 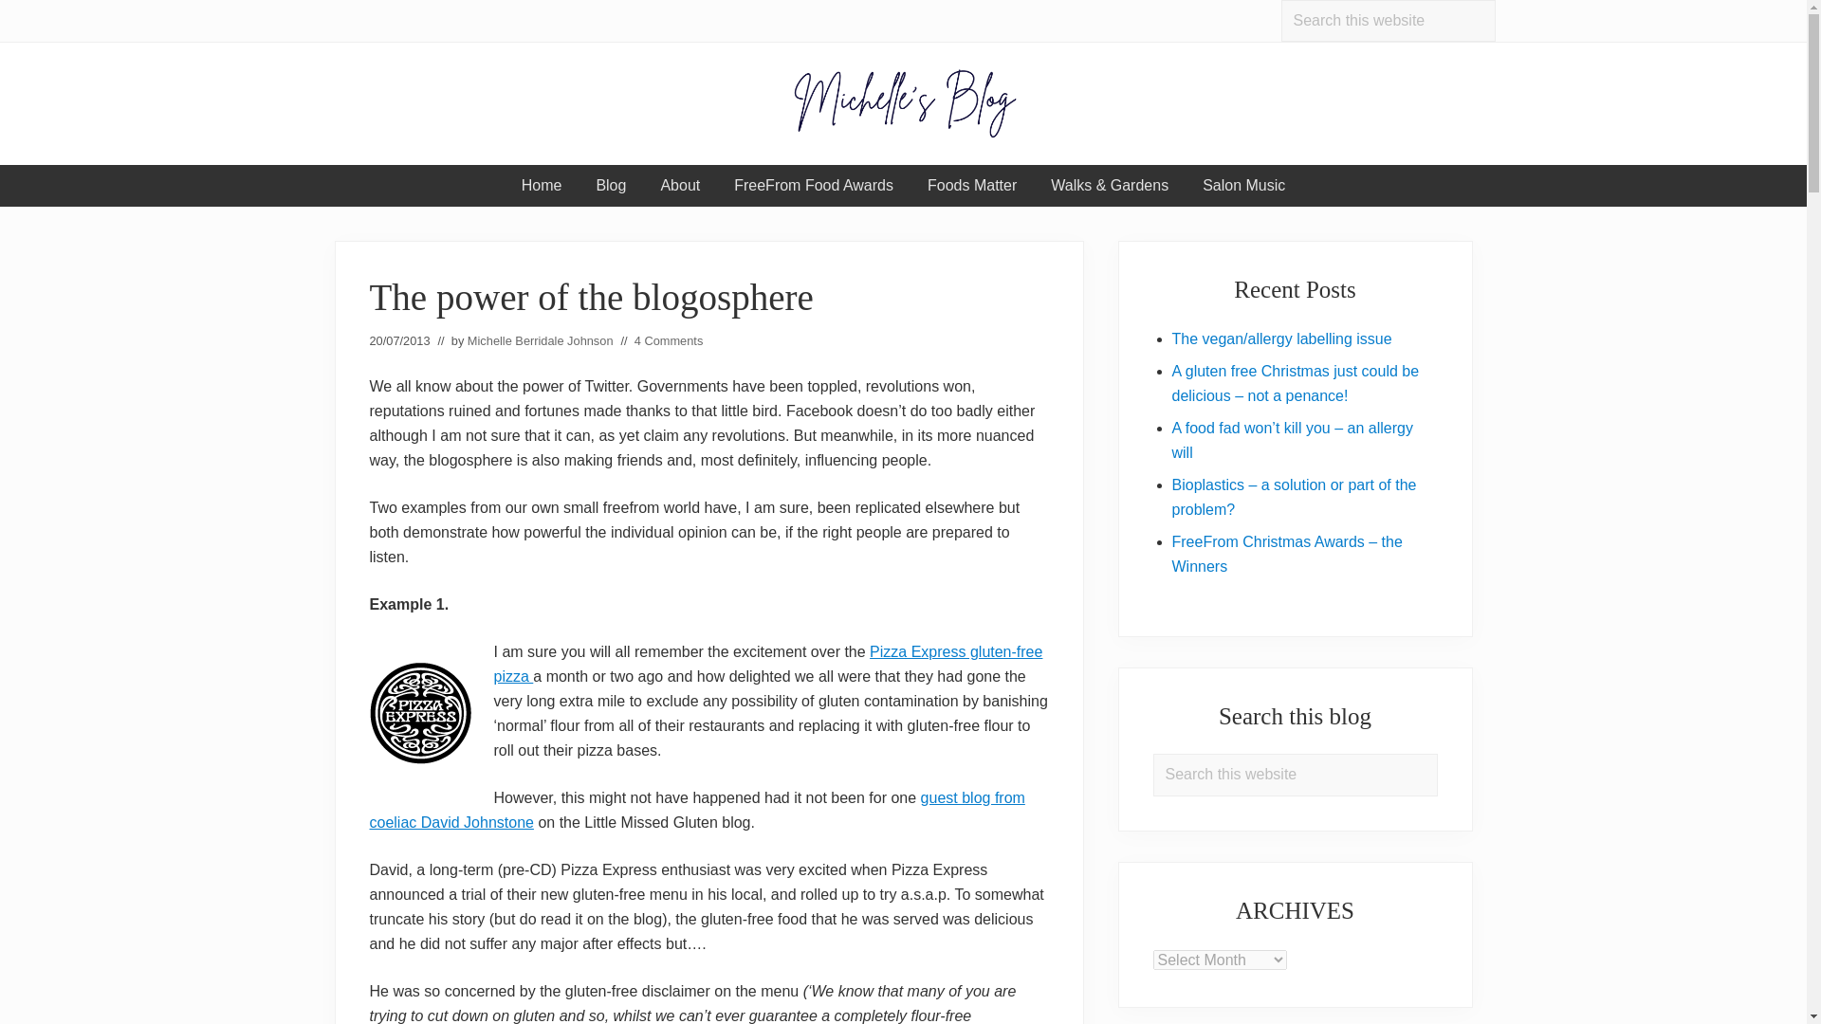 I want to click on About, so click(x=679, y=186).